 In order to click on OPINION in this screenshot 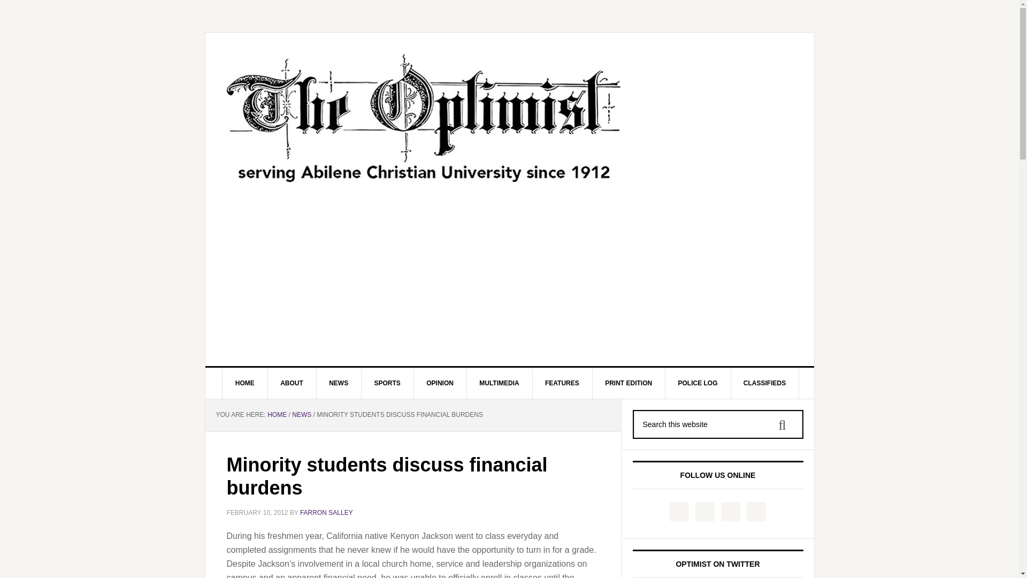, I will do `click(440, 383)`.